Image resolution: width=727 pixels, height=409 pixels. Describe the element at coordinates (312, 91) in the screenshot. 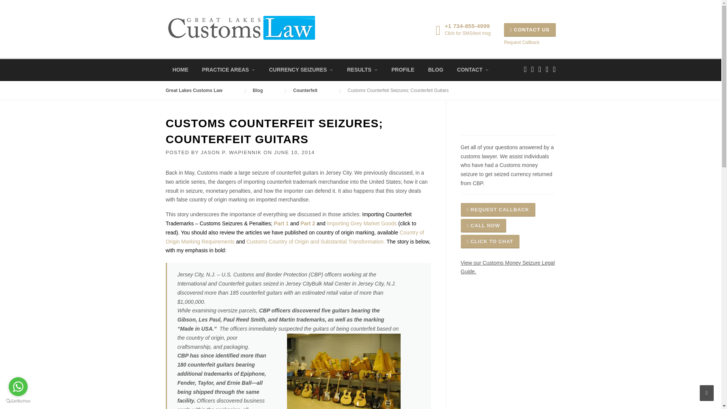

I see `Go to the Counterfeit category archives.` at that location.